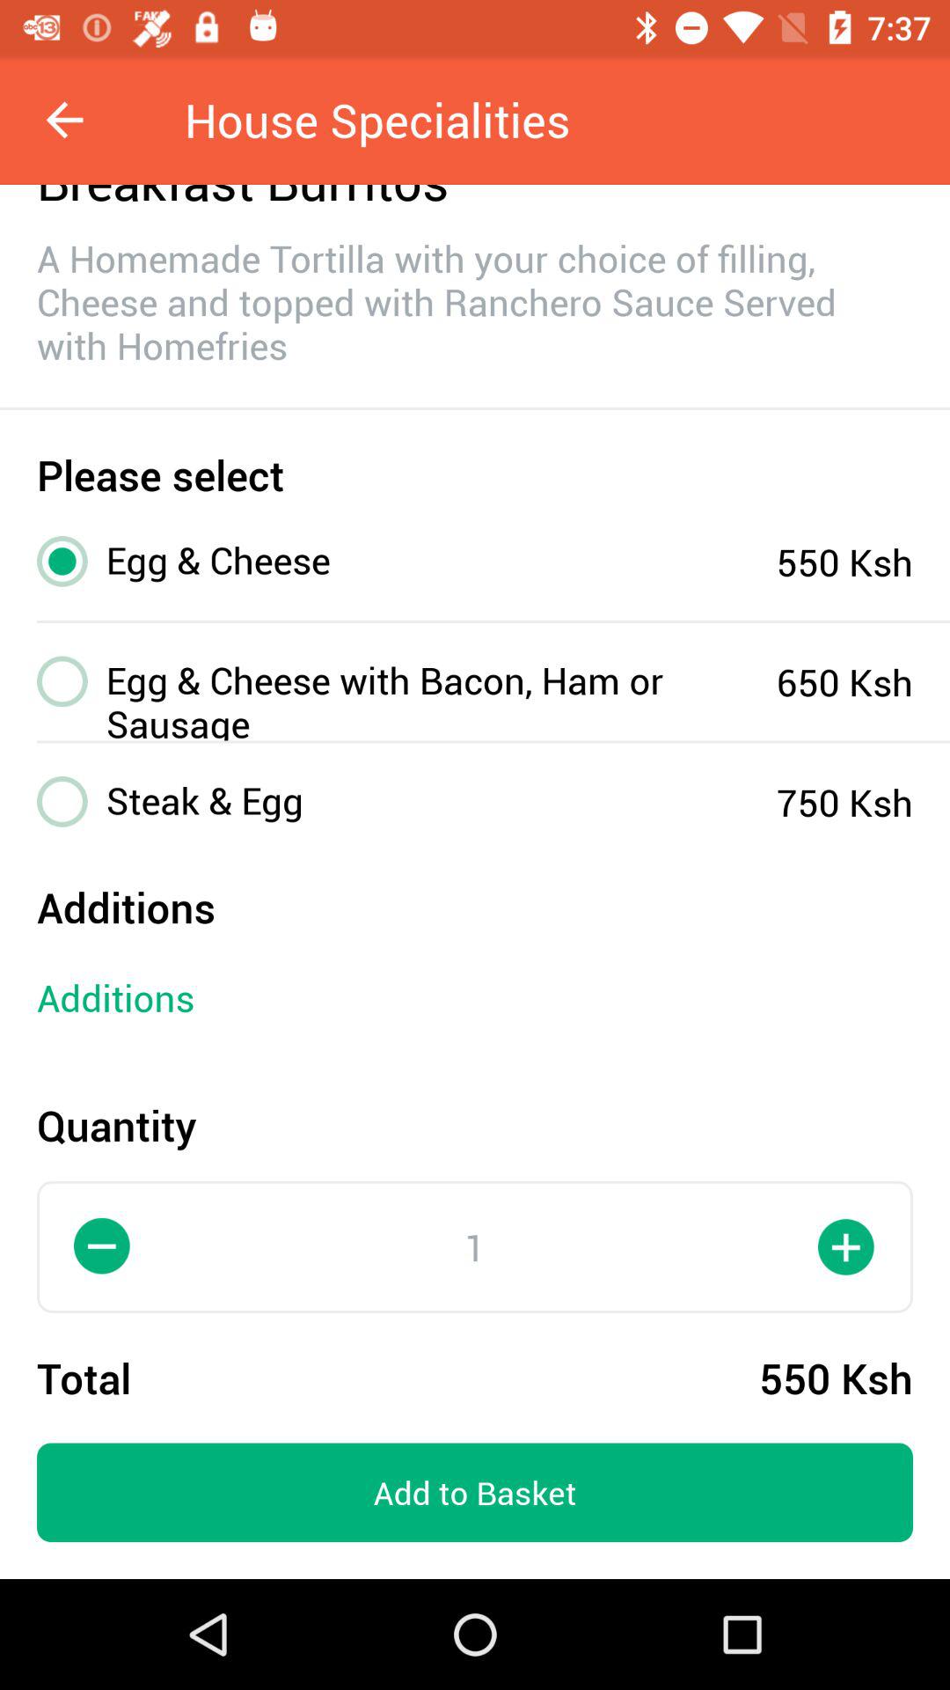 This screenshot has width=950, height=1690. What do you see at coordinates (475, 1493) in the screenshot?
I see `turn on the item below the total` at bounding box center [475, 1493].